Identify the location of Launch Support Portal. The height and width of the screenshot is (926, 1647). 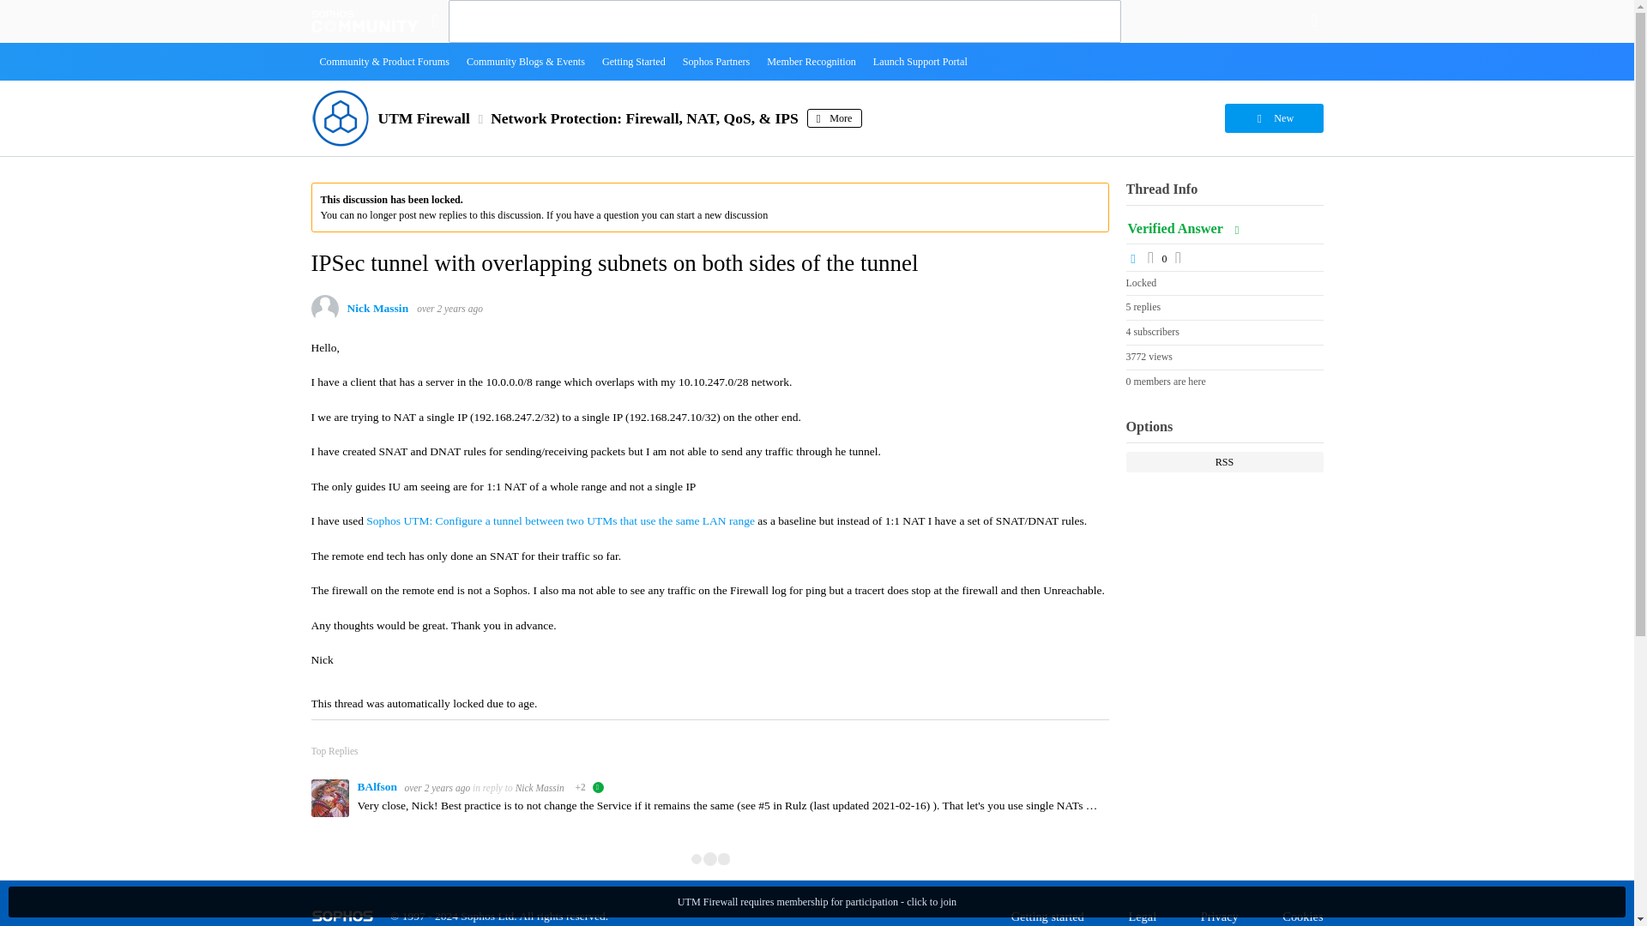
(920, 61).